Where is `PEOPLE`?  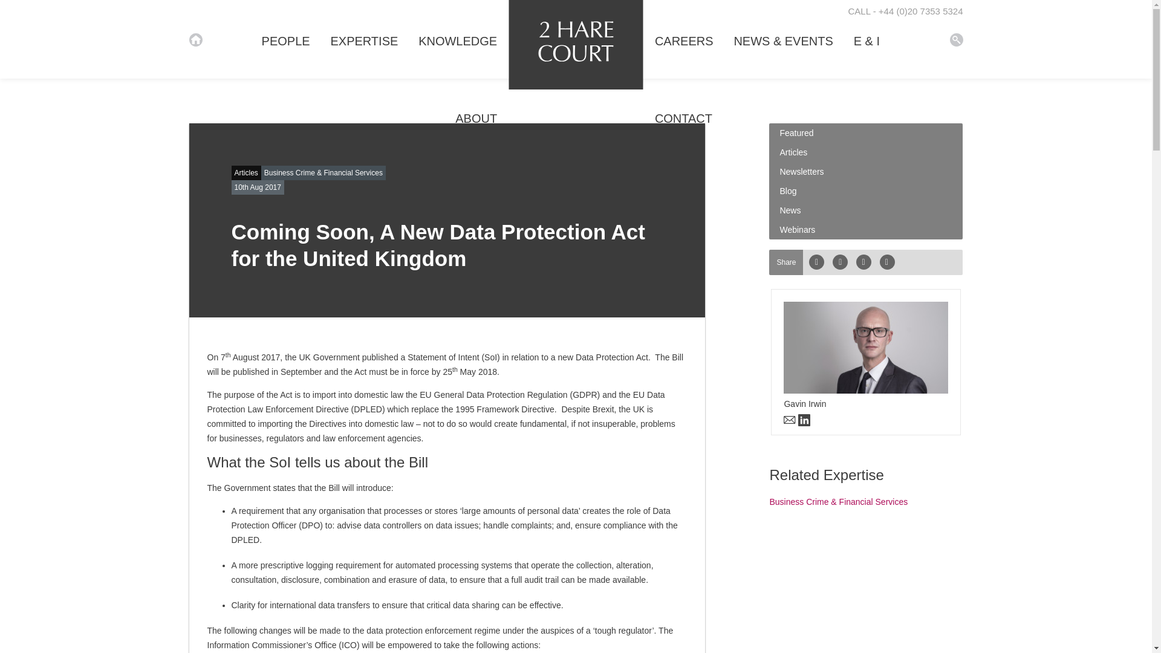 PEOPLE is located at coordinates (285, 39).